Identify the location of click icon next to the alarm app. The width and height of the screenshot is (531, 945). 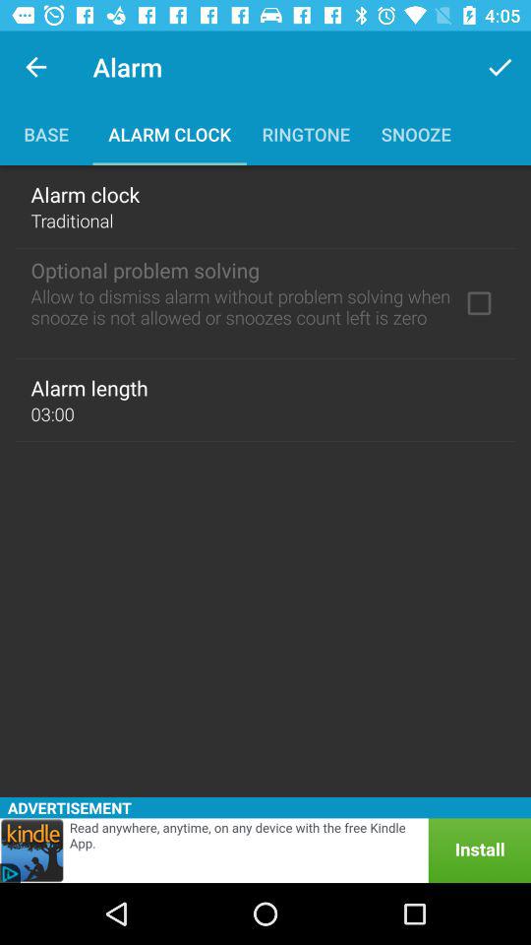
(35, 67).